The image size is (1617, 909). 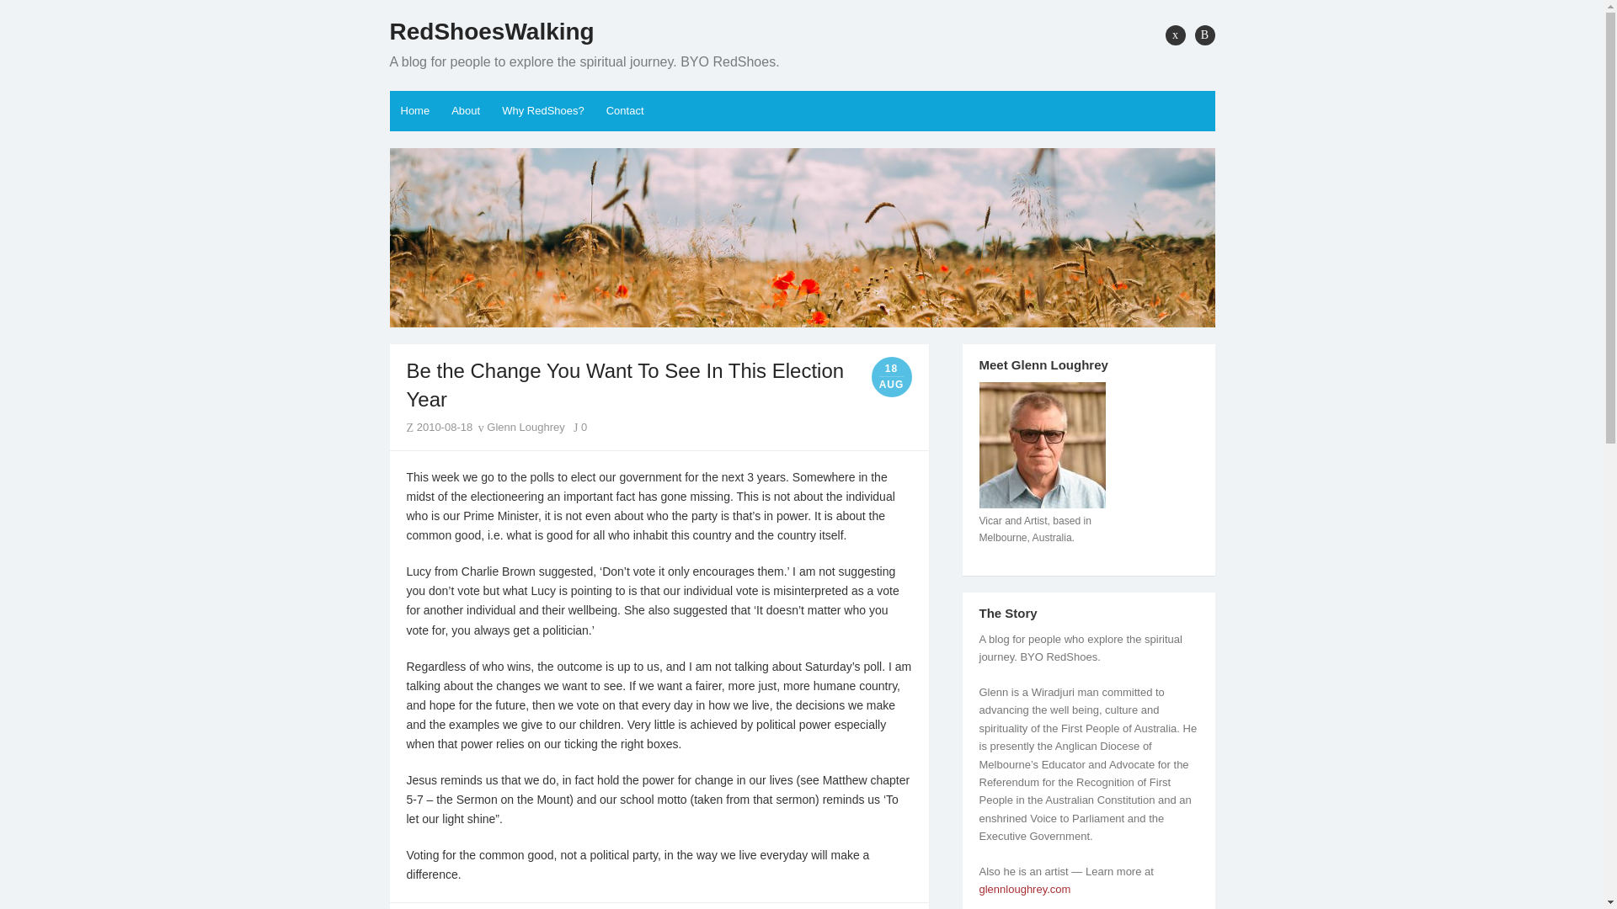 I want to click on Why RedShoes?, so click(x=542, y=111).